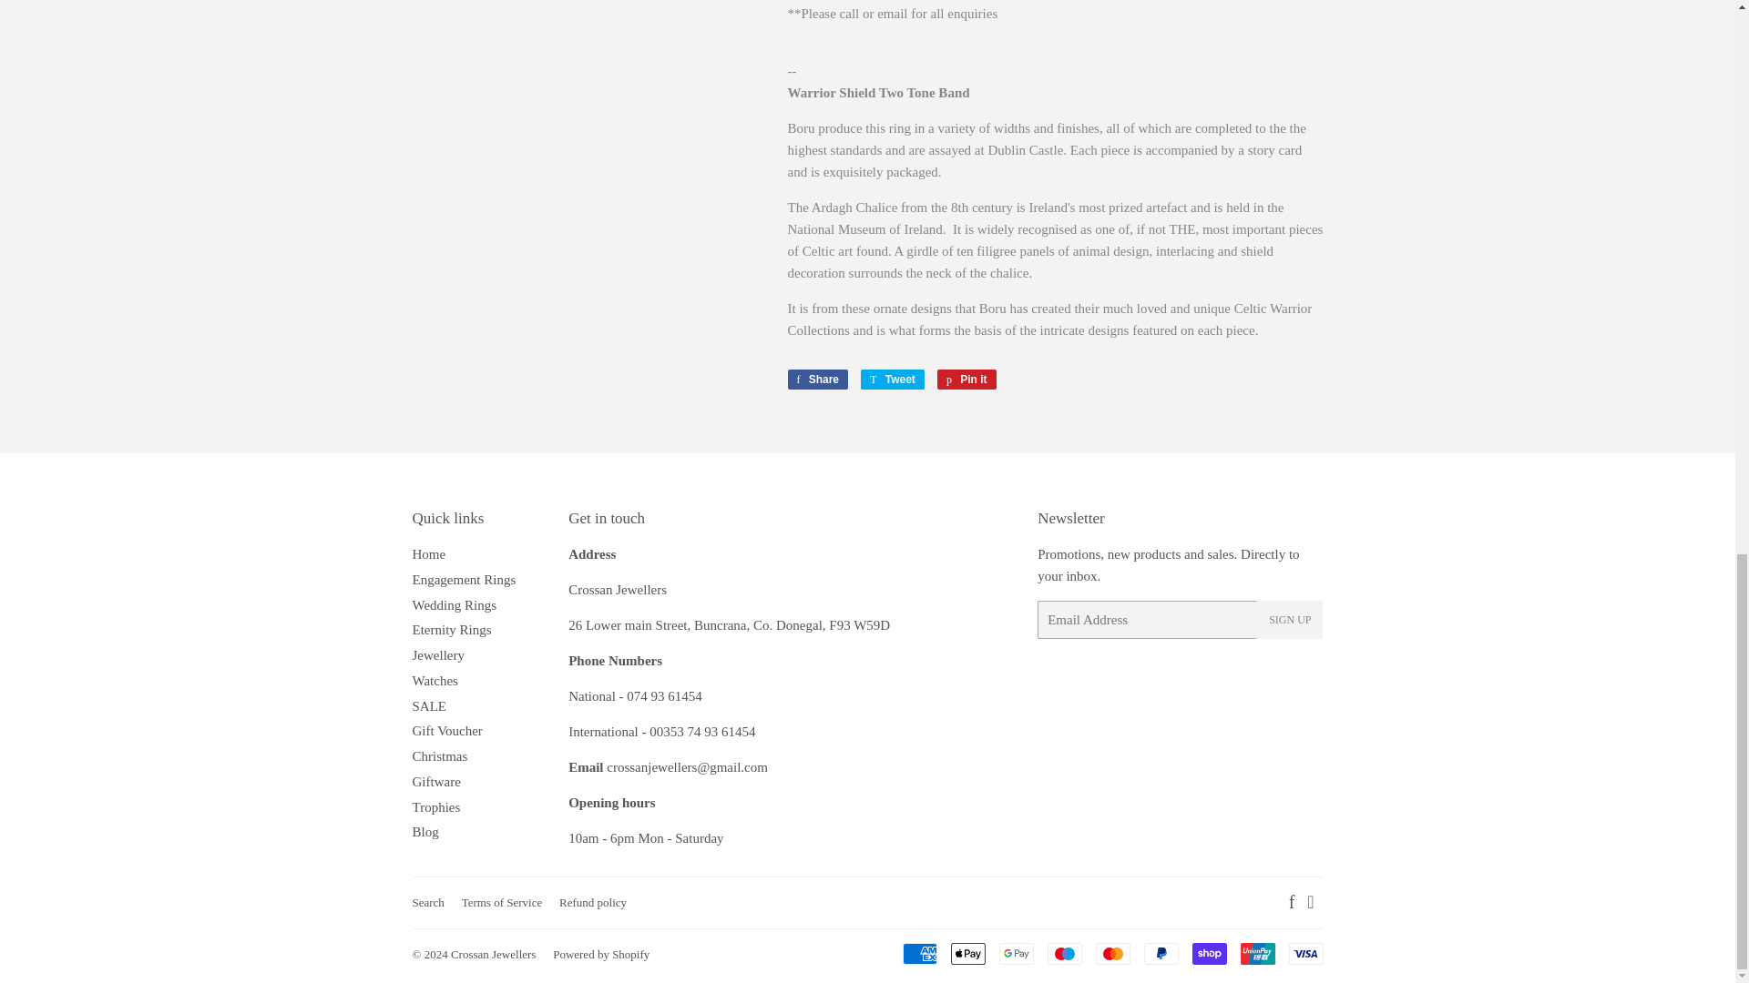  Describe the element at coordinates (1111, 953) in the screenshot. I see `Mastercard` at that location.